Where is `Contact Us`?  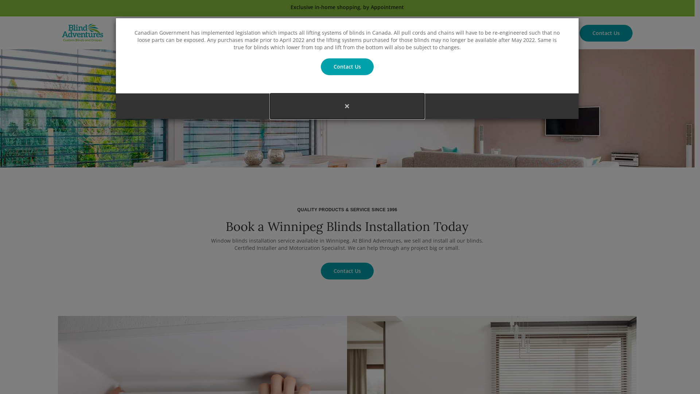
Contact Us is located at coordinates (347, 67).